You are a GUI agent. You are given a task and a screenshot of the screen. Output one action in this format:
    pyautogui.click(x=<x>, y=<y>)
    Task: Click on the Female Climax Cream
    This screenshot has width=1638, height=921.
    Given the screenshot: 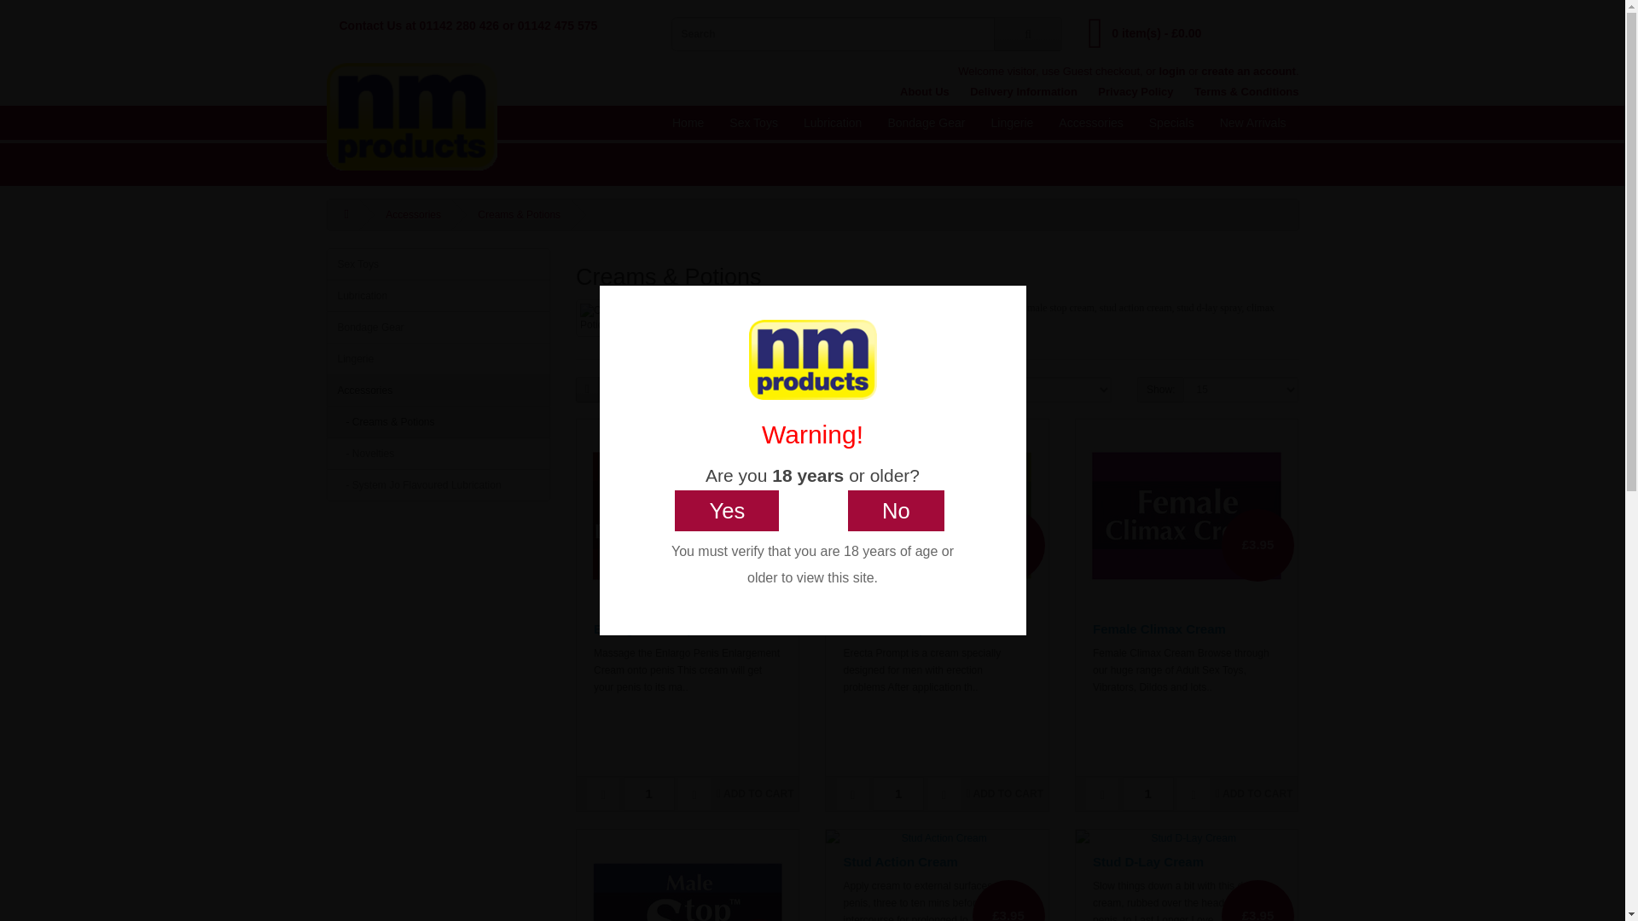 What is the action you would take?
    pyautogui.click(x=1186, y=517)
    